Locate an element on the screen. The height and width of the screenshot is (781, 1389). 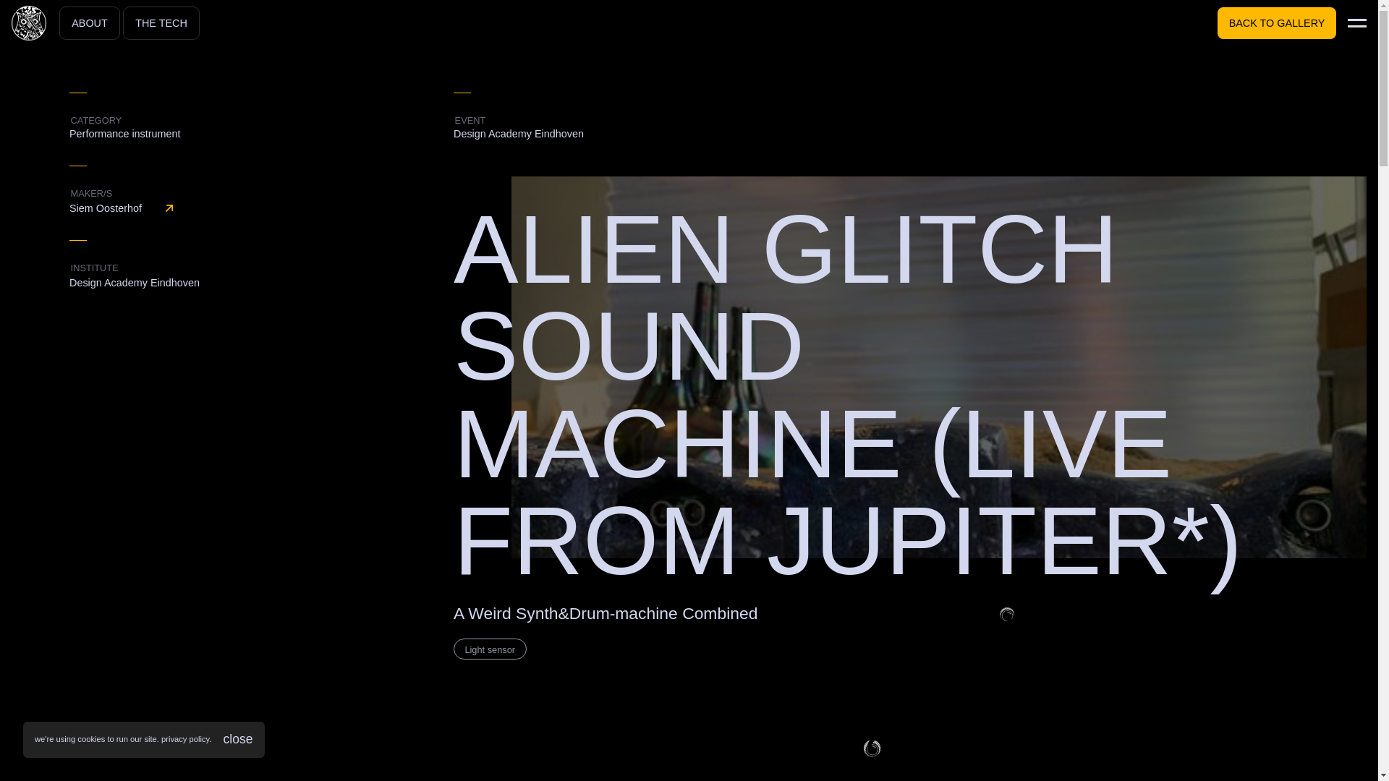
close is located at coordinates (237, 739).